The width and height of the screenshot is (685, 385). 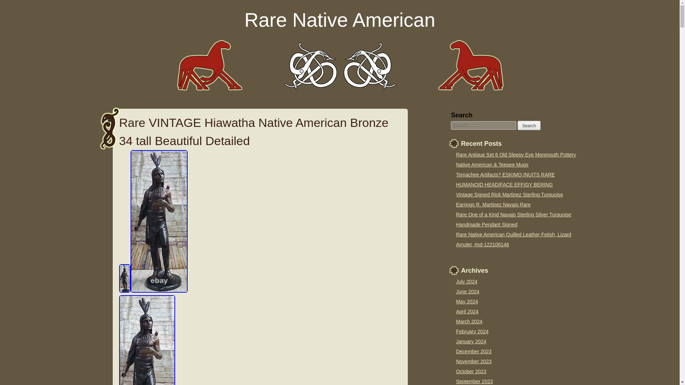 I want to click on Rare Native American, so click(x=340, y=20).